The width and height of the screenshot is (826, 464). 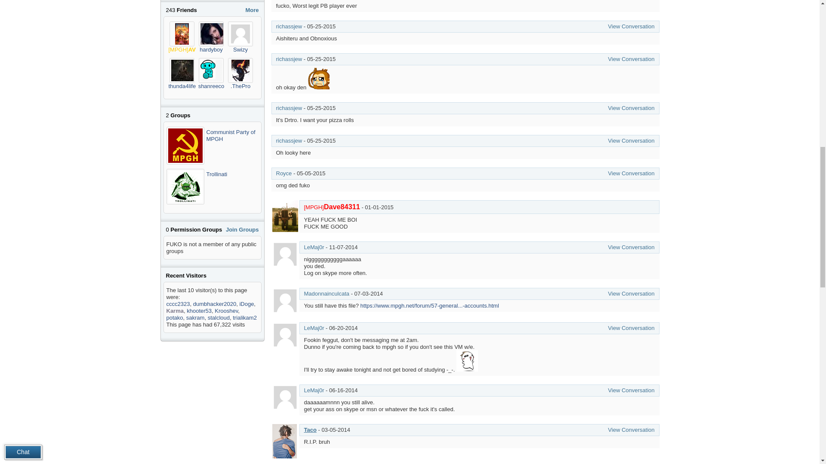 I want to click on AVGN, so click(x=186, y=50).